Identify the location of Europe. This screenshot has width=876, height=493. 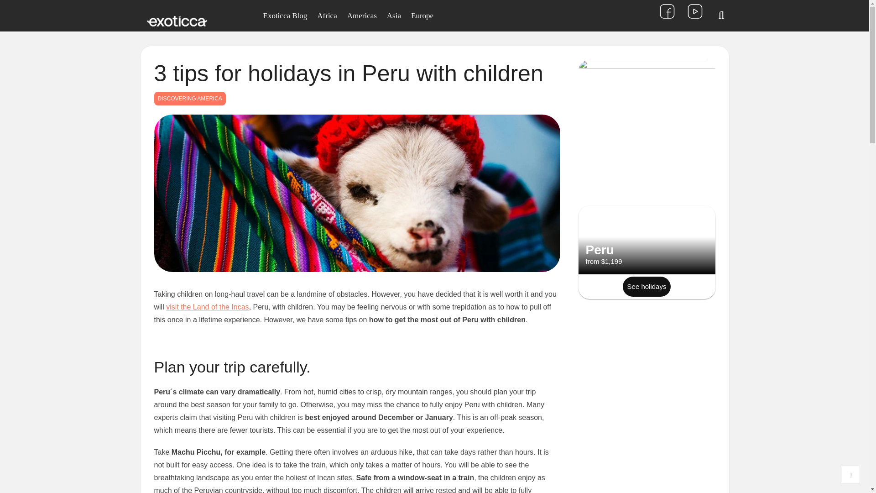
(422, 16).